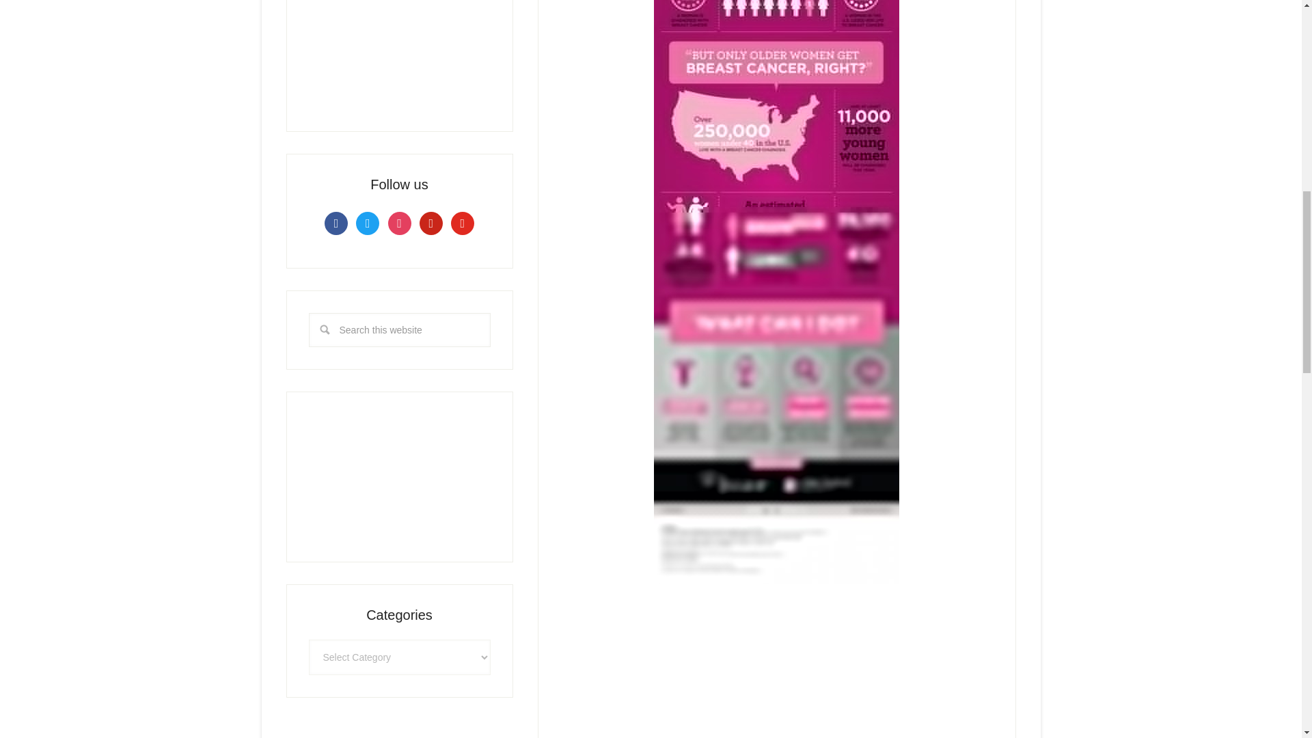  Describe the element at coordinates (336, 222) in the screenshot. I see `Facebook` at that location.